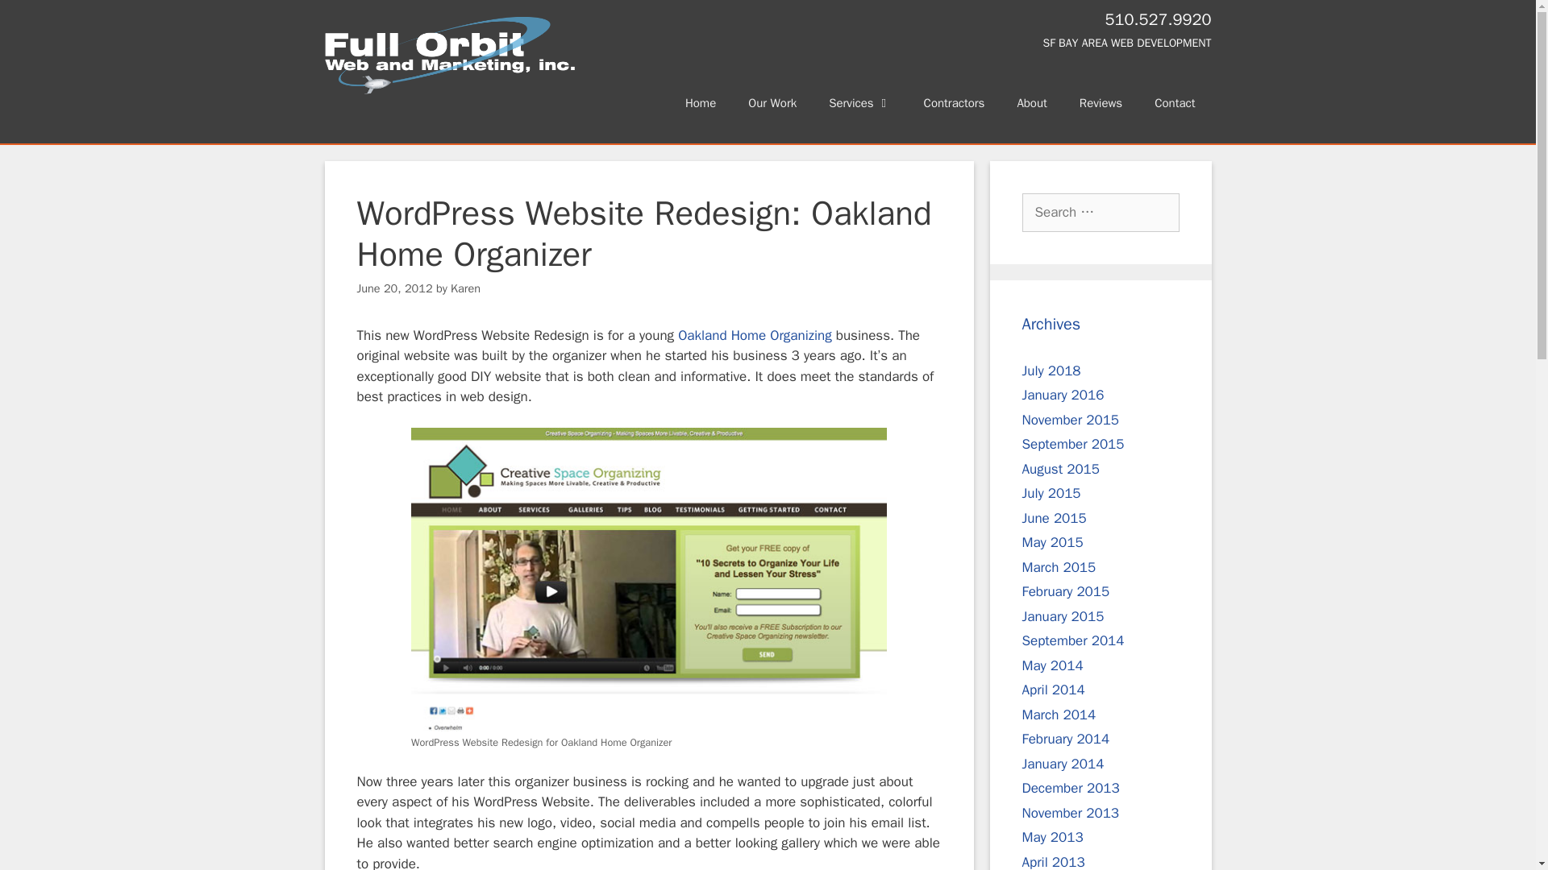  I want to click on Oakland Home Organizing, so click(755, 335).